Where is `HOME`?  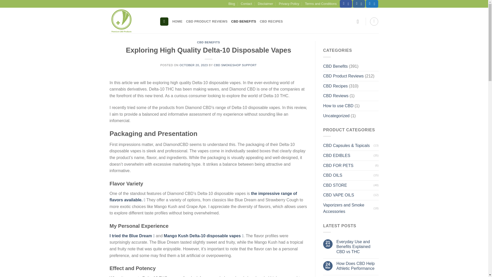
HOME is located at coordinates (177, 22).